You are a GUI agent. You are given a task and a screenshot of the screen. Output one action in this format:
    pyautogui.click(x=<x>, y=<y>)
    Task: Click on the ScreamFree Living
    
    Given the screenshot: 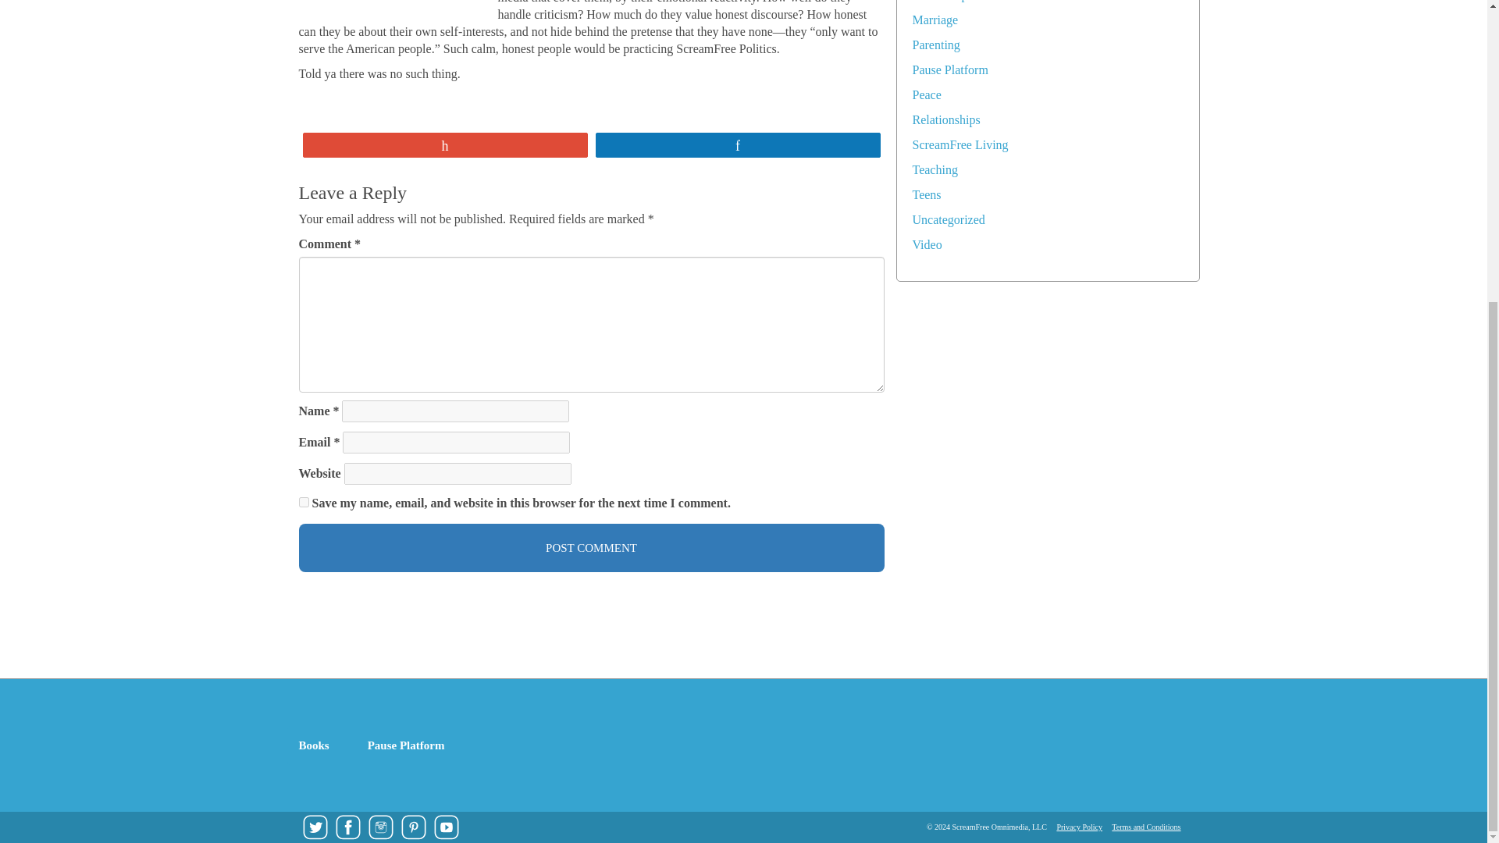 What is the action you would take?
    pyautogui.click(x=959, y=145)
    